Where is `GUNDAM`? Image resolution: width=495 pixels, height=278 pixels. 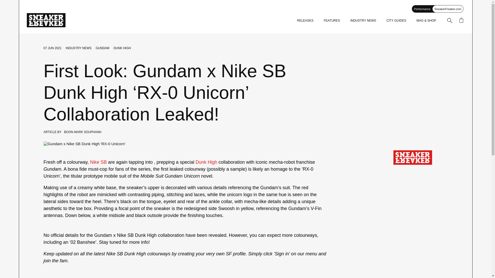 GUNDAM is located at coordinates (102, 48).